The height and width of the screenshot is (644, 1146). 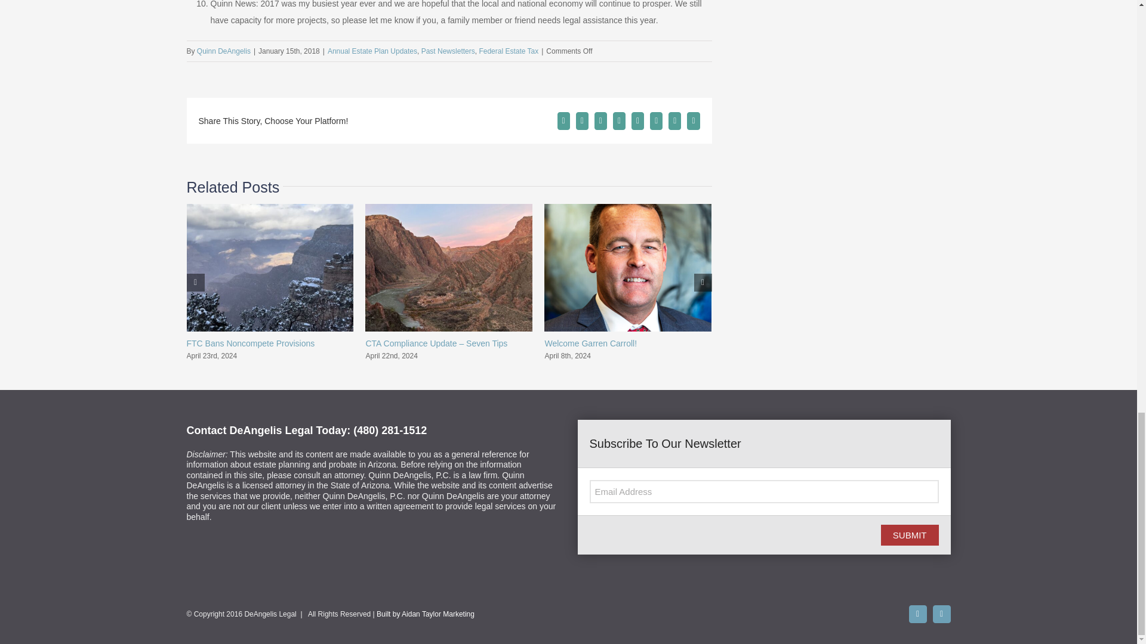 What do you see at coordinates (249, 343) in the screenshot?
I see `FTC Bans Noncompete Provisions` at bounding box center [249, 343].